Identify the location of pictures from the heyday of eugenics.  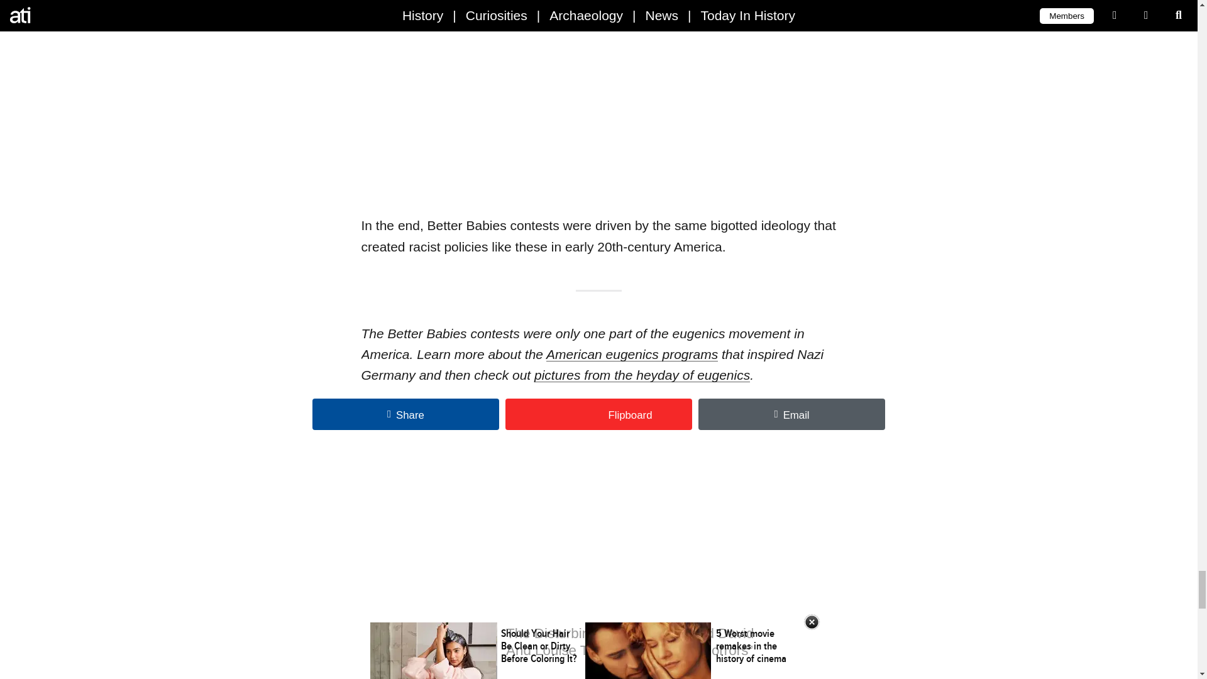
(642, 375).